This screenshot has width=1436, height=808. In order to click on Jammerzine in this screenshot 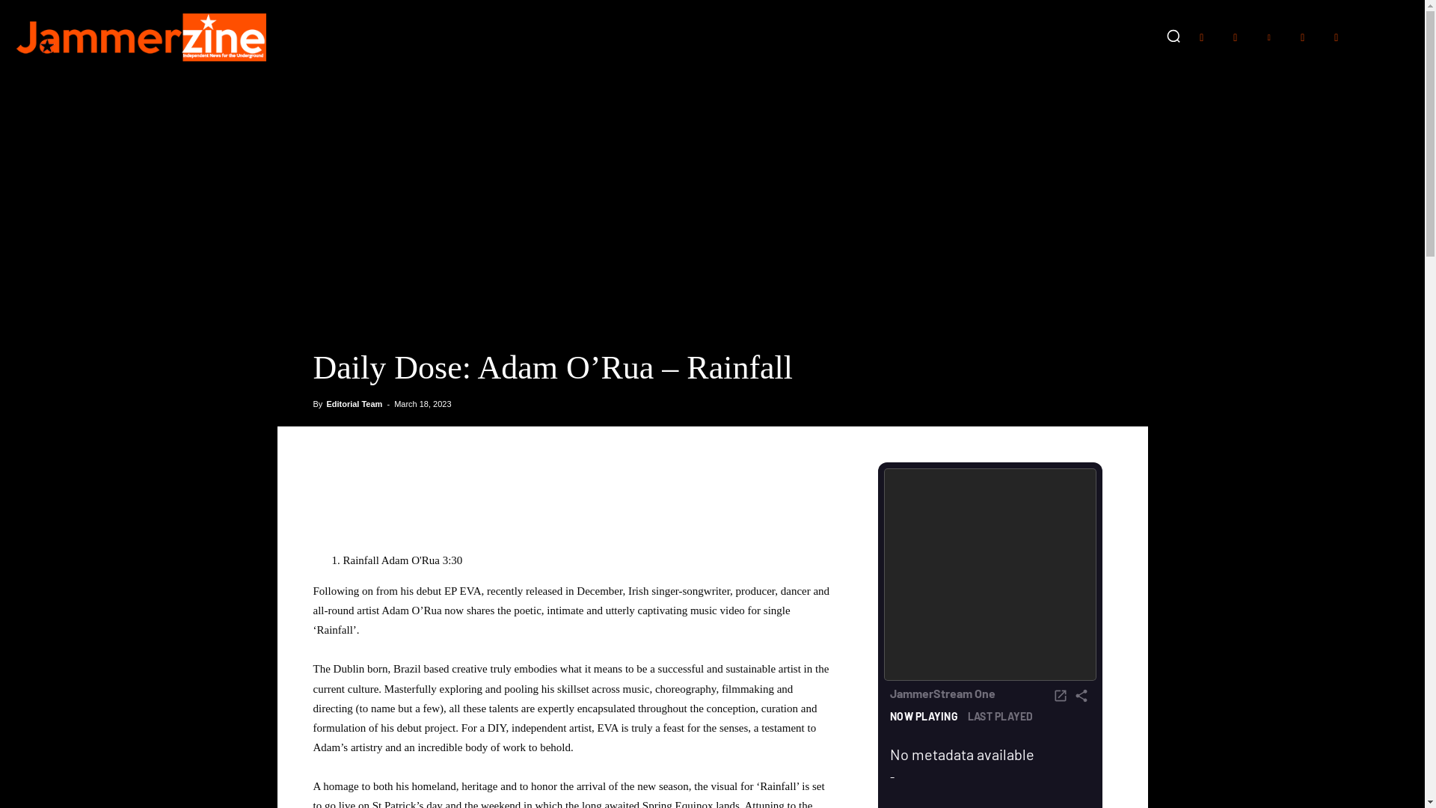, I will do `click(140, 37)`.